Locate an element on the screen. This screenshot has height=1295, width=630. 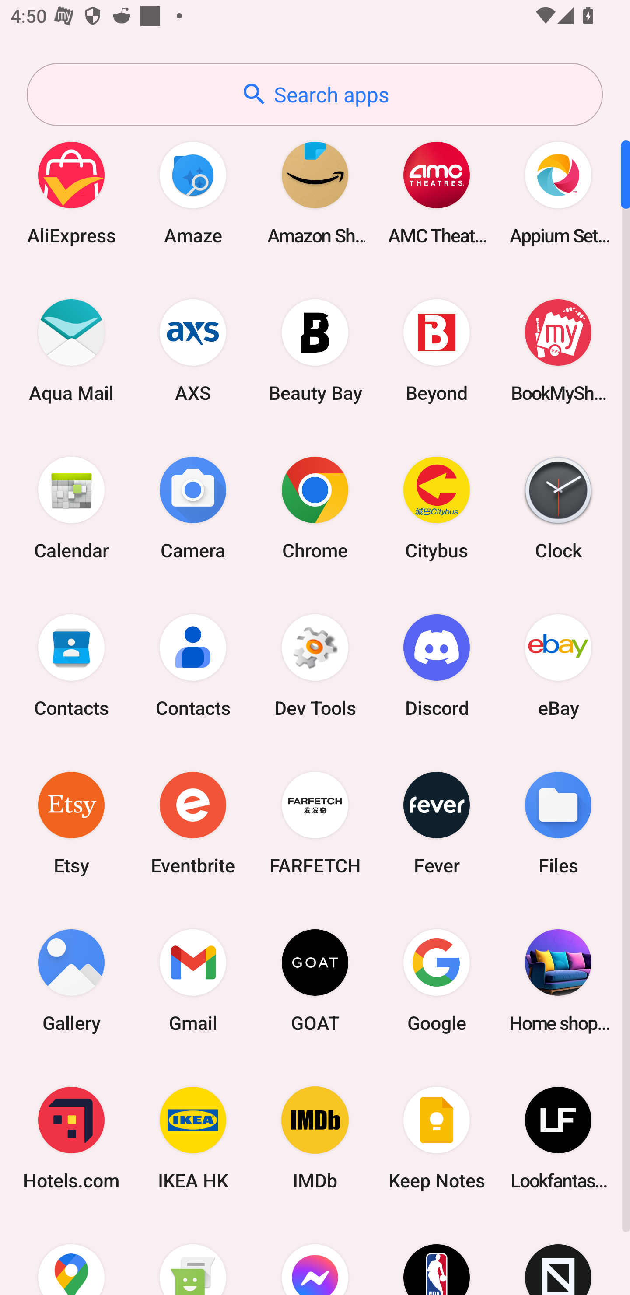
Gmail is located at coordinates (193, 980).